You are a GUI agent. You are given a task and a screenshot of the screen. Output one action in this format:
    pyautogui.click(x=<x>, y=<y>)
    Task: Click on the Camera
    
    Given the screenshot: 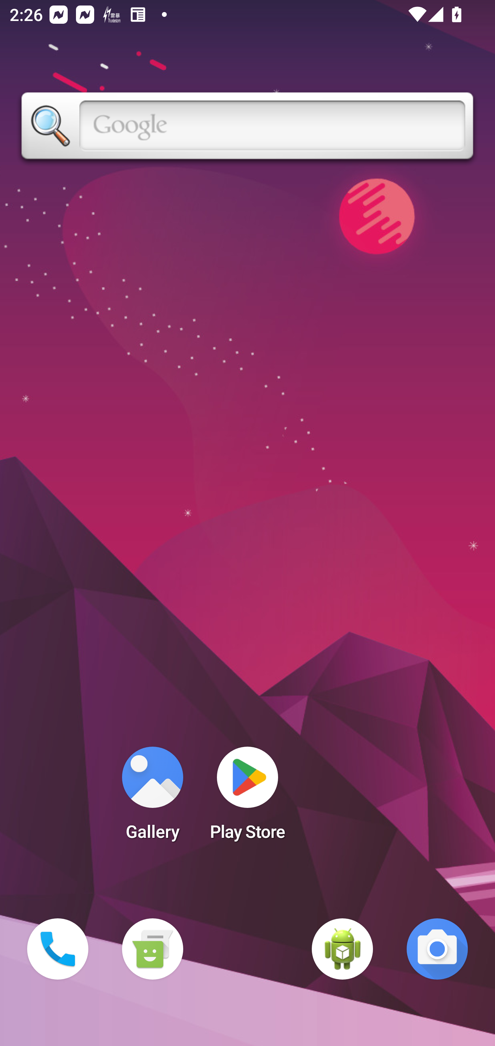 What is the action you would take?
    pyautogui.click(x=437, y=949)
    